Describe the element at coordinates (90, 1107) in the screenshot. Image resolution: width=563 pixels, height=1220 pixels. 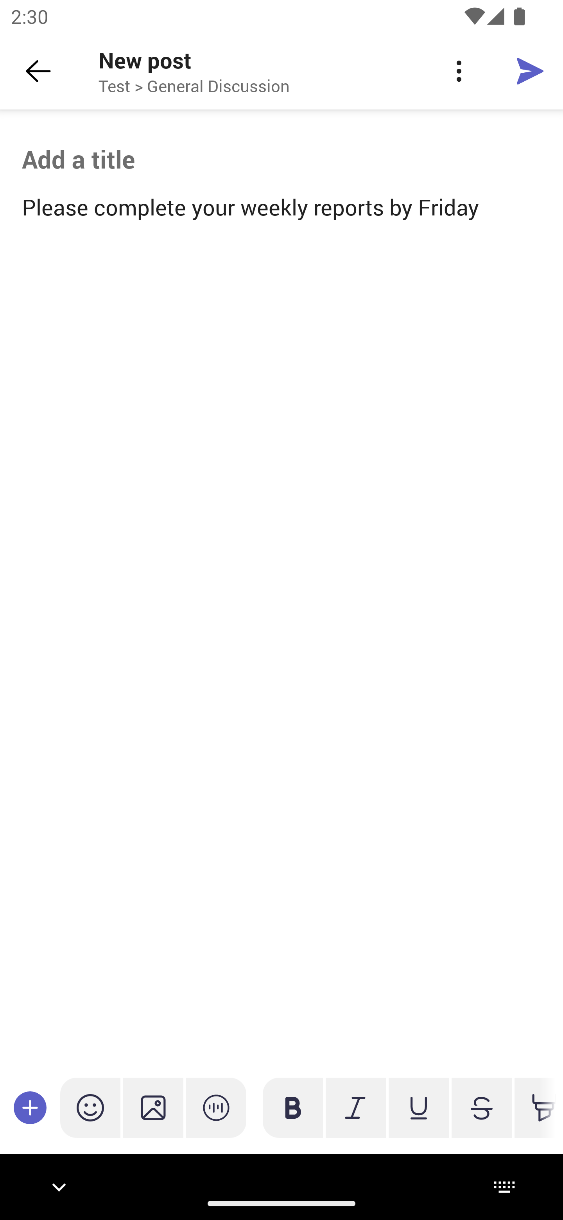
I see `GIFs and emojis picker` at that location.